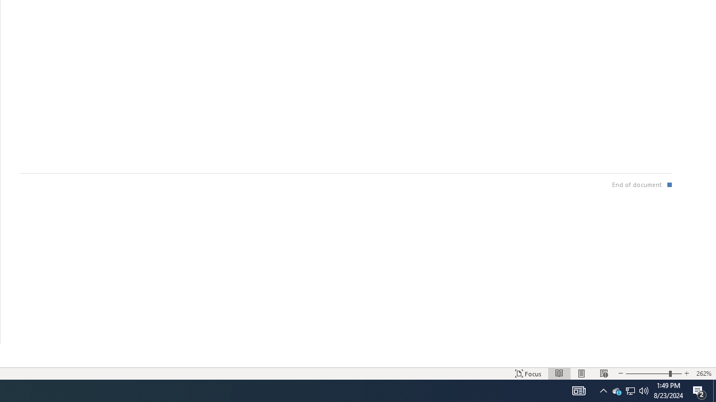 This screenshot has width=716, height=402. Describe the element at coordinates (653, 373) in the screenshot. I see `Text Size` at that location.